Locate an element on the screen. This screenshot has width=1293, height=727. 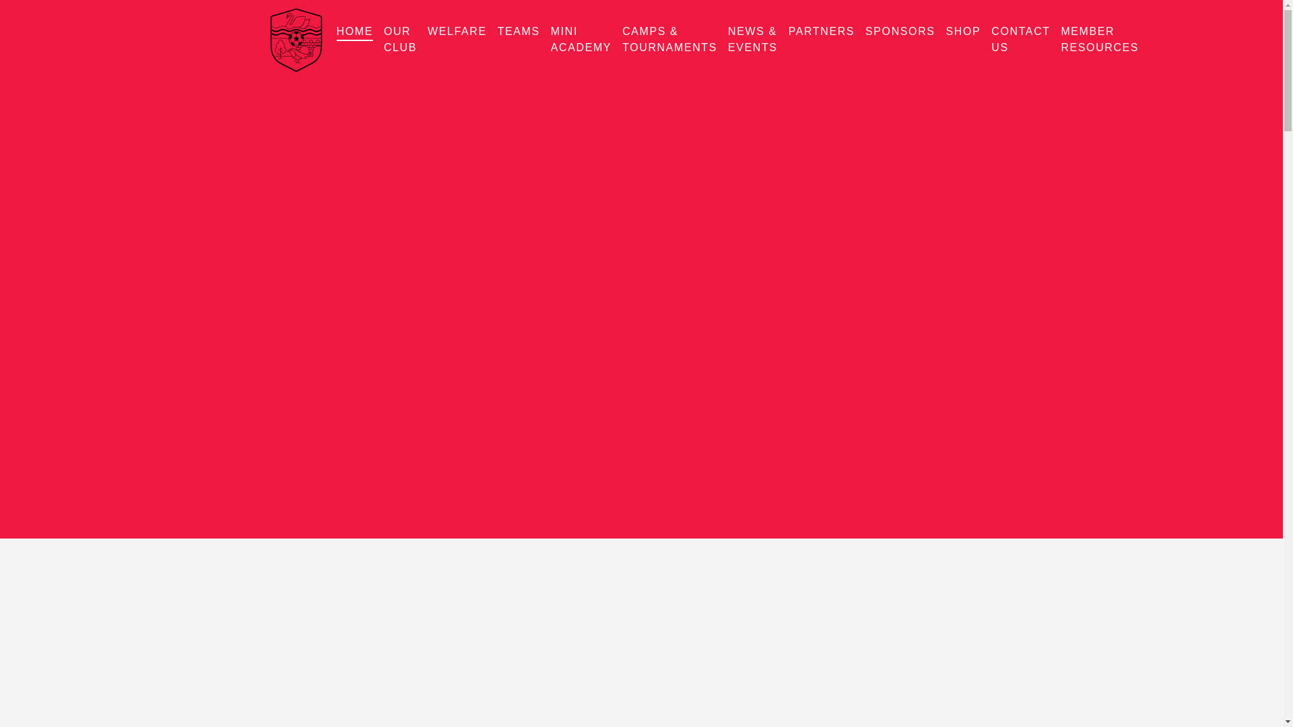
SPONSORS is located at coordinates (900, 32).